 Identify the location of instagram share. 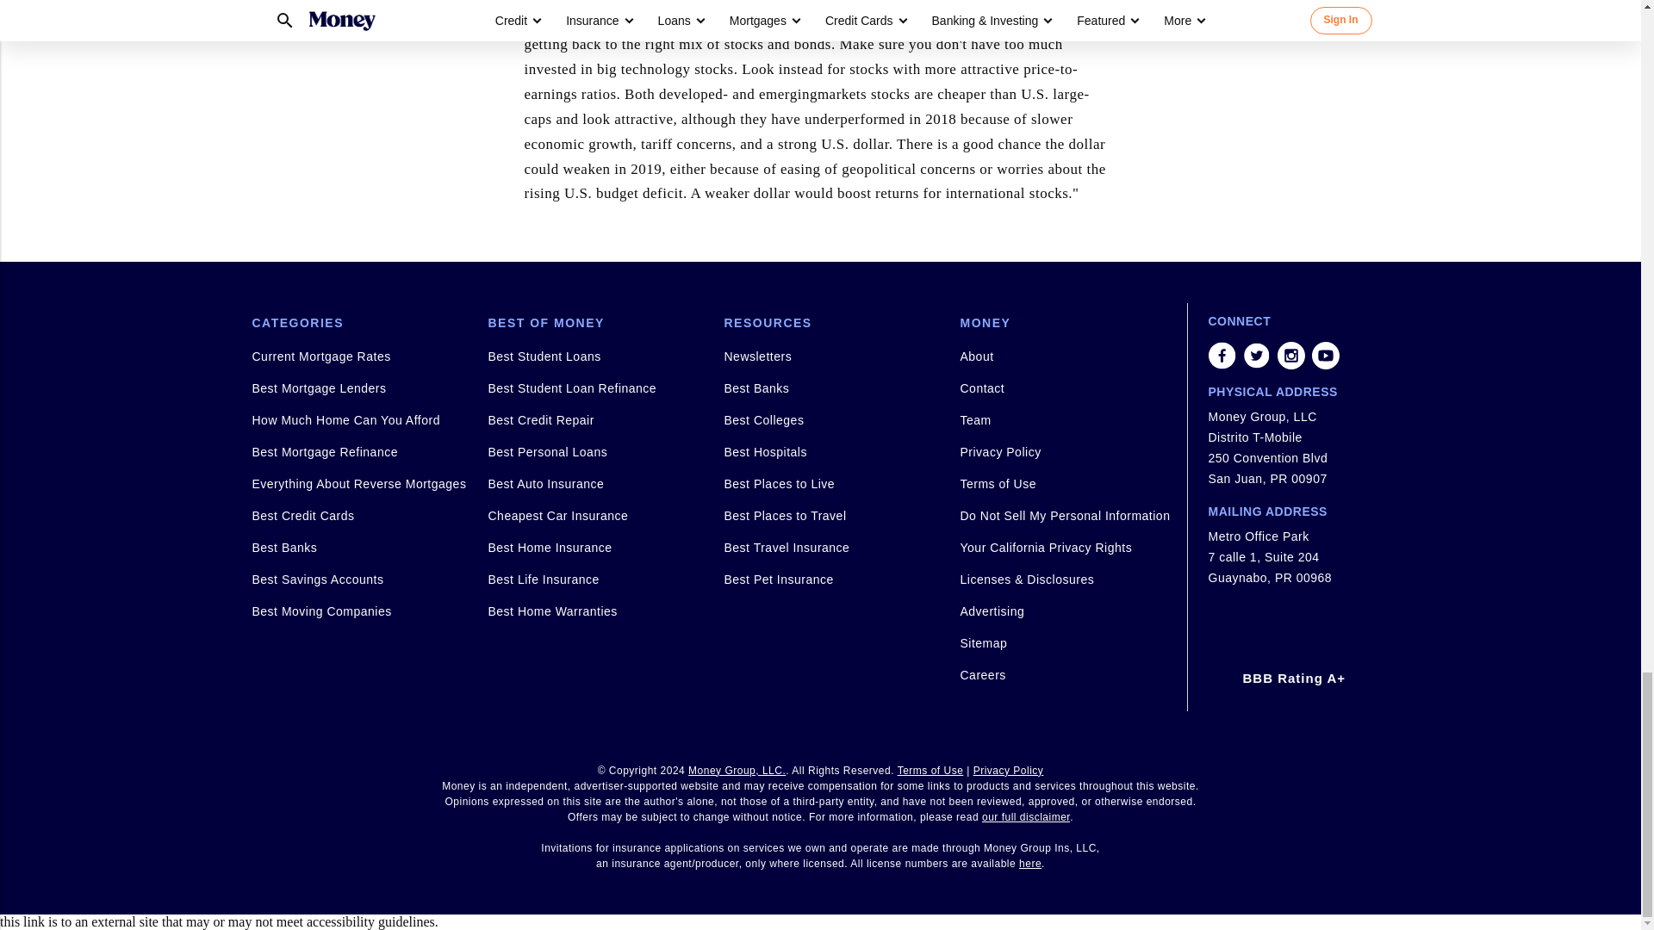
(1290, 355).